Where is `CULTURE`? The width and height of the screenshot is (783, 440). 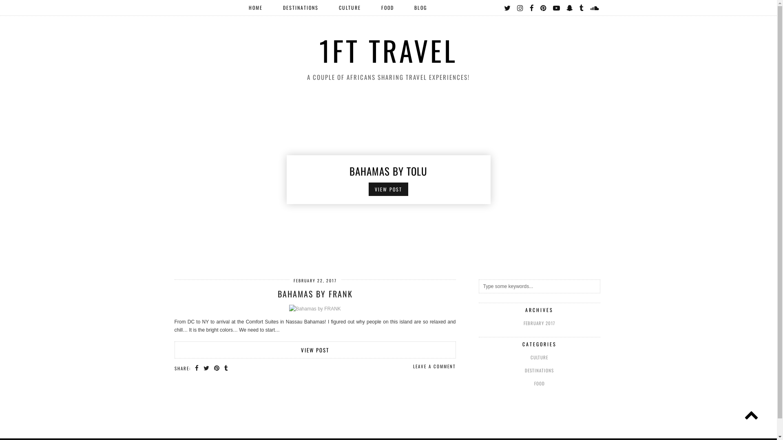
CULTURE is located at coordinates (540, 357).